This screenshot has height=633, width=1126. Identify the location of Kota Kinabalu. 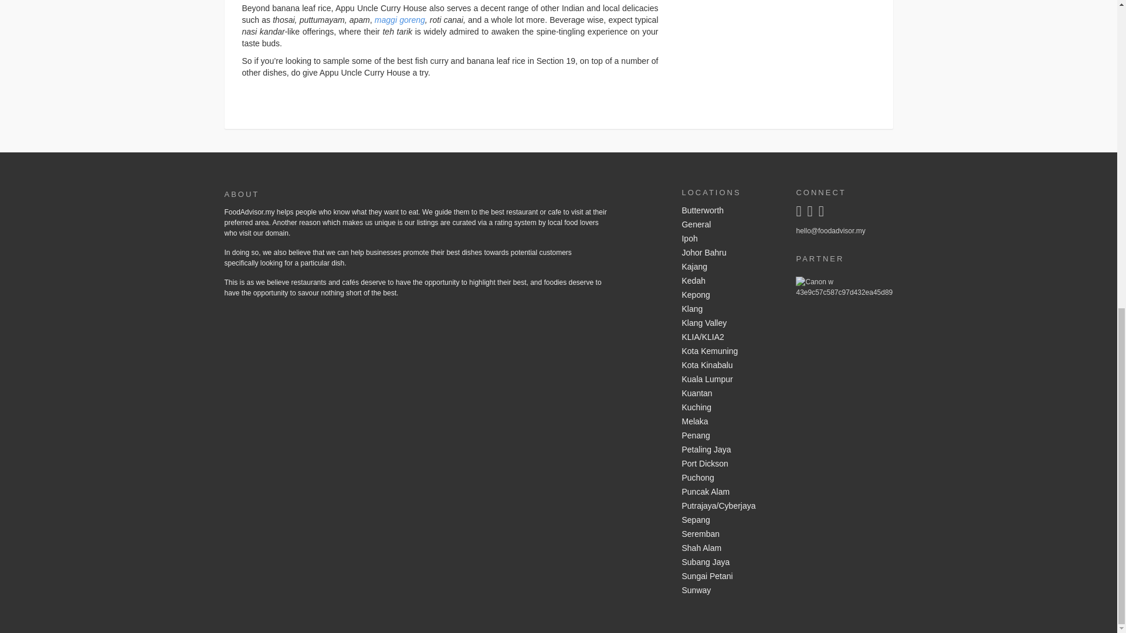
(730, 366).